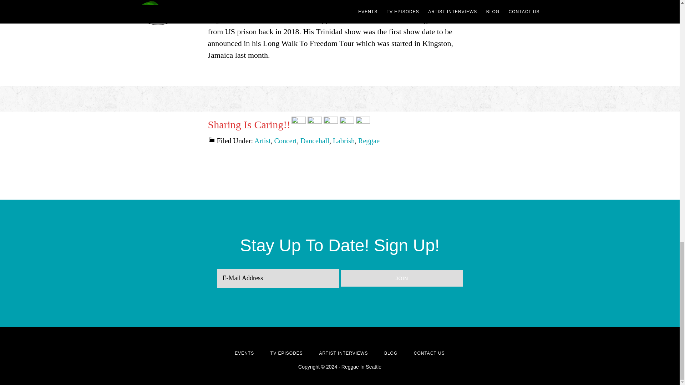 The width and height of the screenshot is (685, 385). I want to click on BLOG, so click(391, 353).